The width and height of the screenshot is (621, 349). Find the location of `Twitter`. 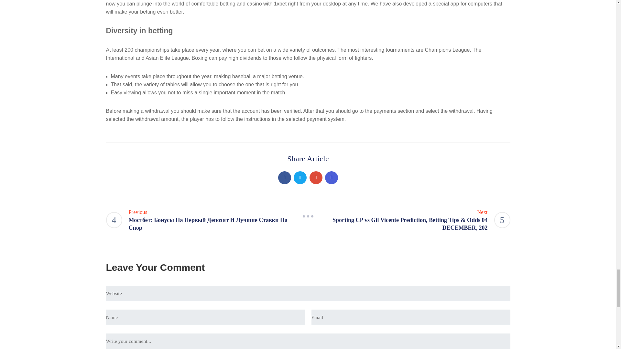

Twitter is located at coordinates (300, 178).